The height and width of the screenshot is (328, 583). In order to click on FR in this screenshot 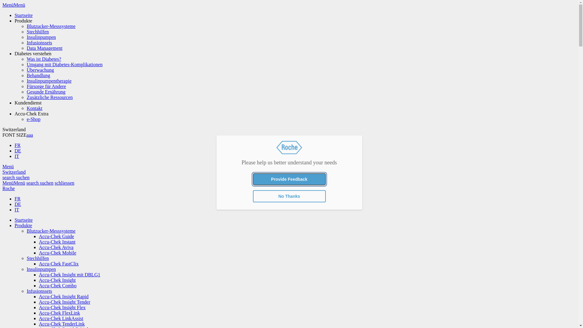, I will do `click(18, 199)`.